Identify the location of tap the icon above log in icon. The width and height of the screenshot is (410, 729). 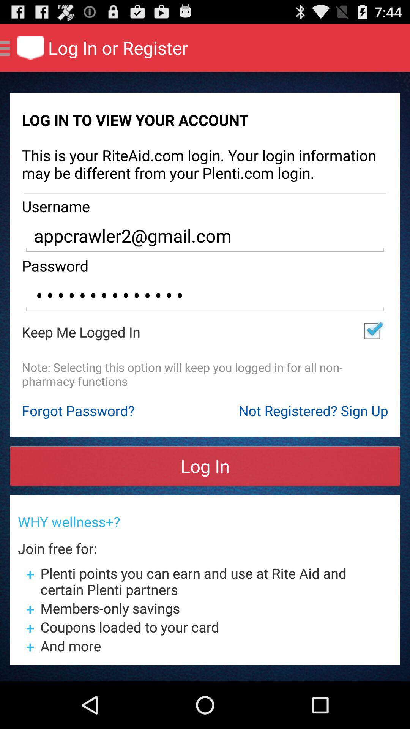
(130, 410).